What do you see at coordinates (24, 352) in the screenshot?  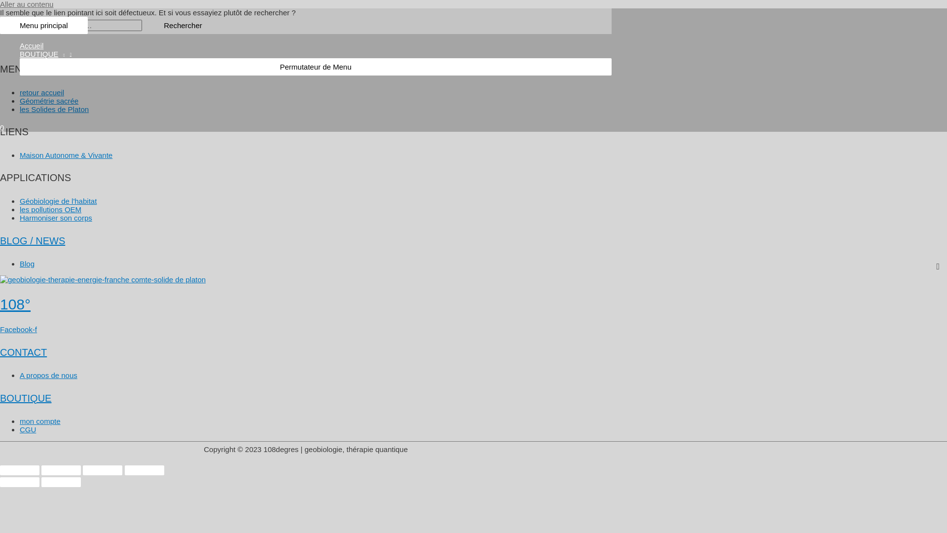 I see `CONTACT` at bounding box center [24, 352].